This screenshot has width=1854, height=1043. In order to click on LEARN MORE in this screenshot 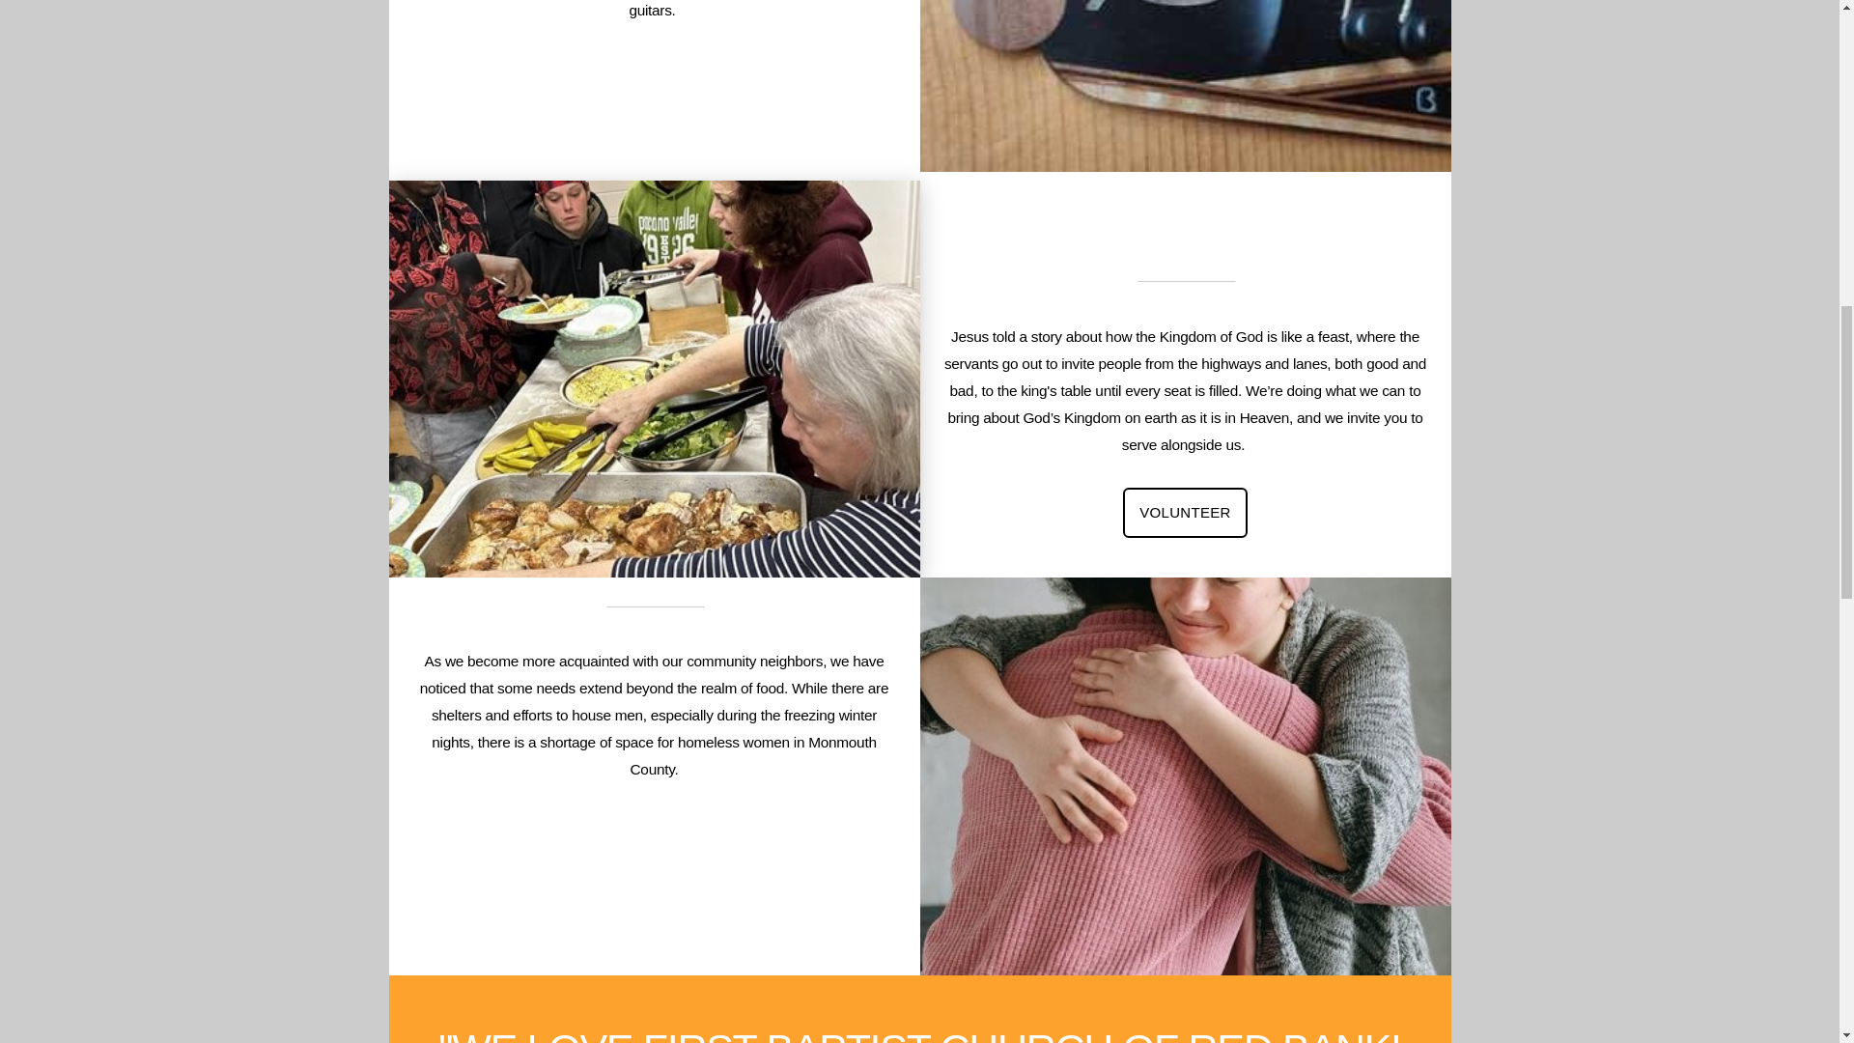, I will do `click(653, 864)`.